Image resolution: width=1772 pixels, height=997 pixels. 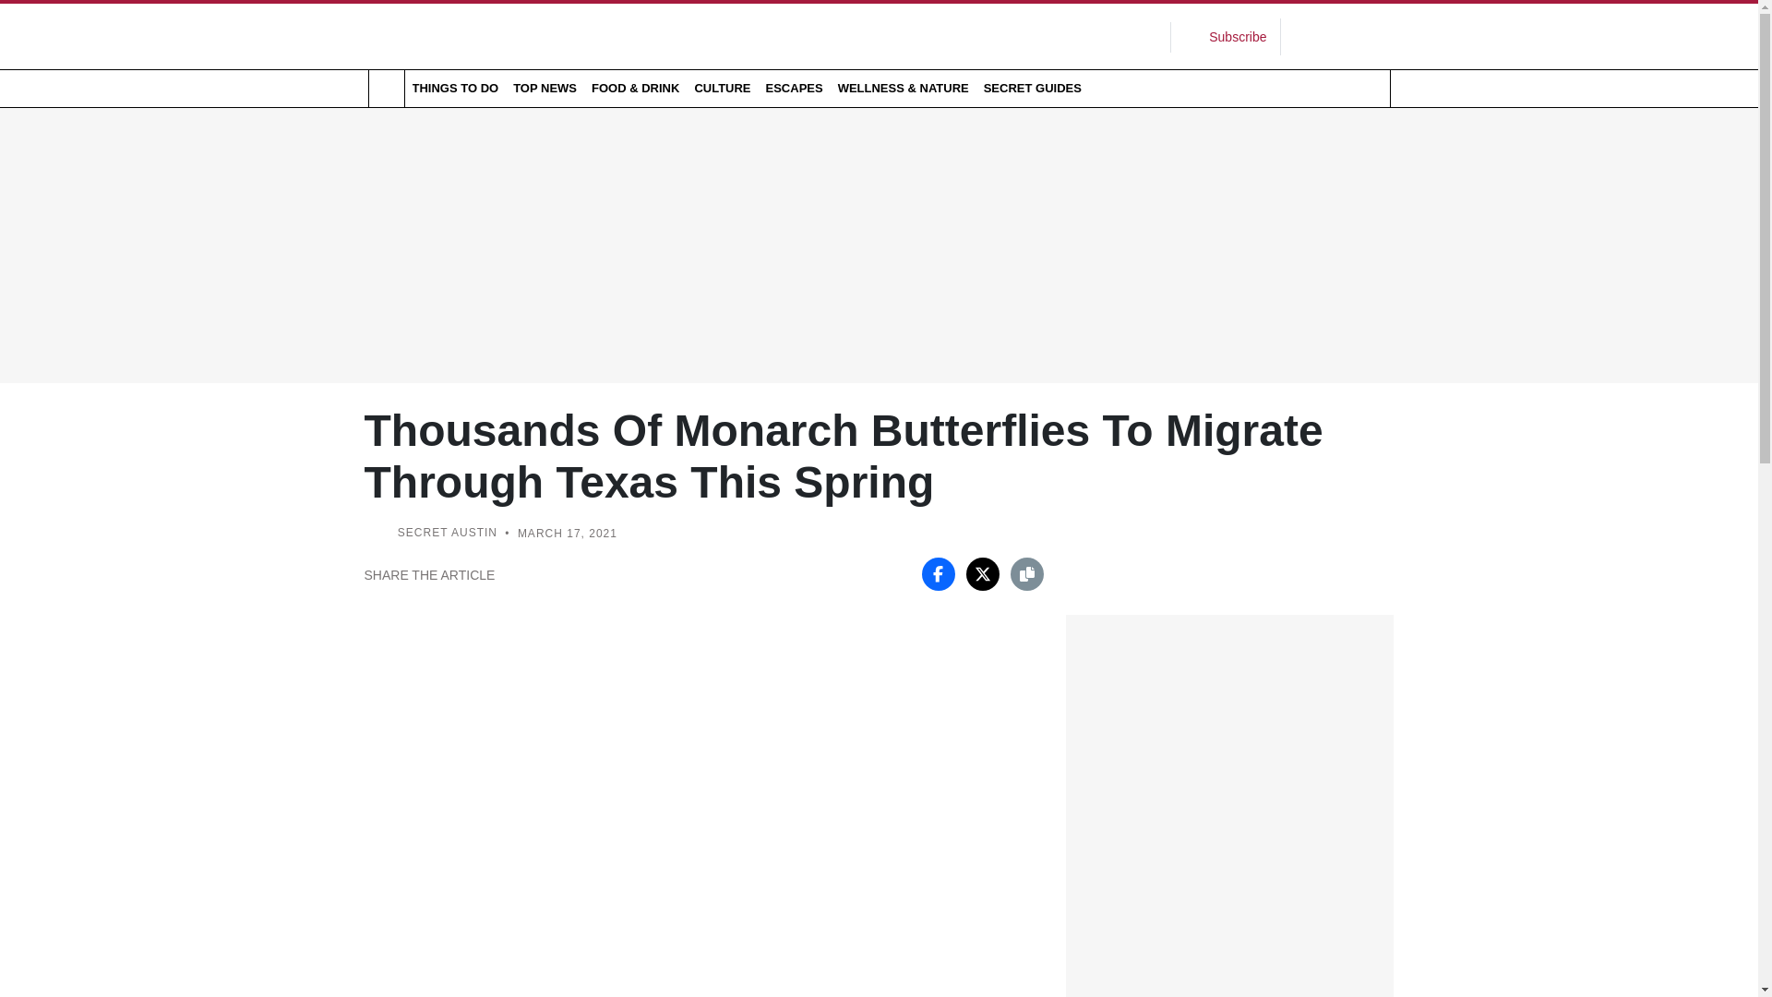 What do you see at coordinates (722, 88) in the screenshot?
I see `CULTURE` at bounding box center [722, 88].